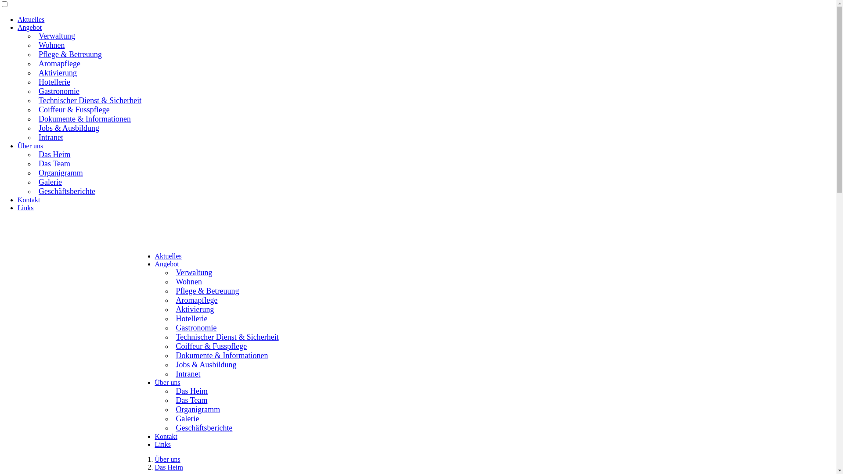  I want to click on Pflege & Betreuung, so click(69, 54).